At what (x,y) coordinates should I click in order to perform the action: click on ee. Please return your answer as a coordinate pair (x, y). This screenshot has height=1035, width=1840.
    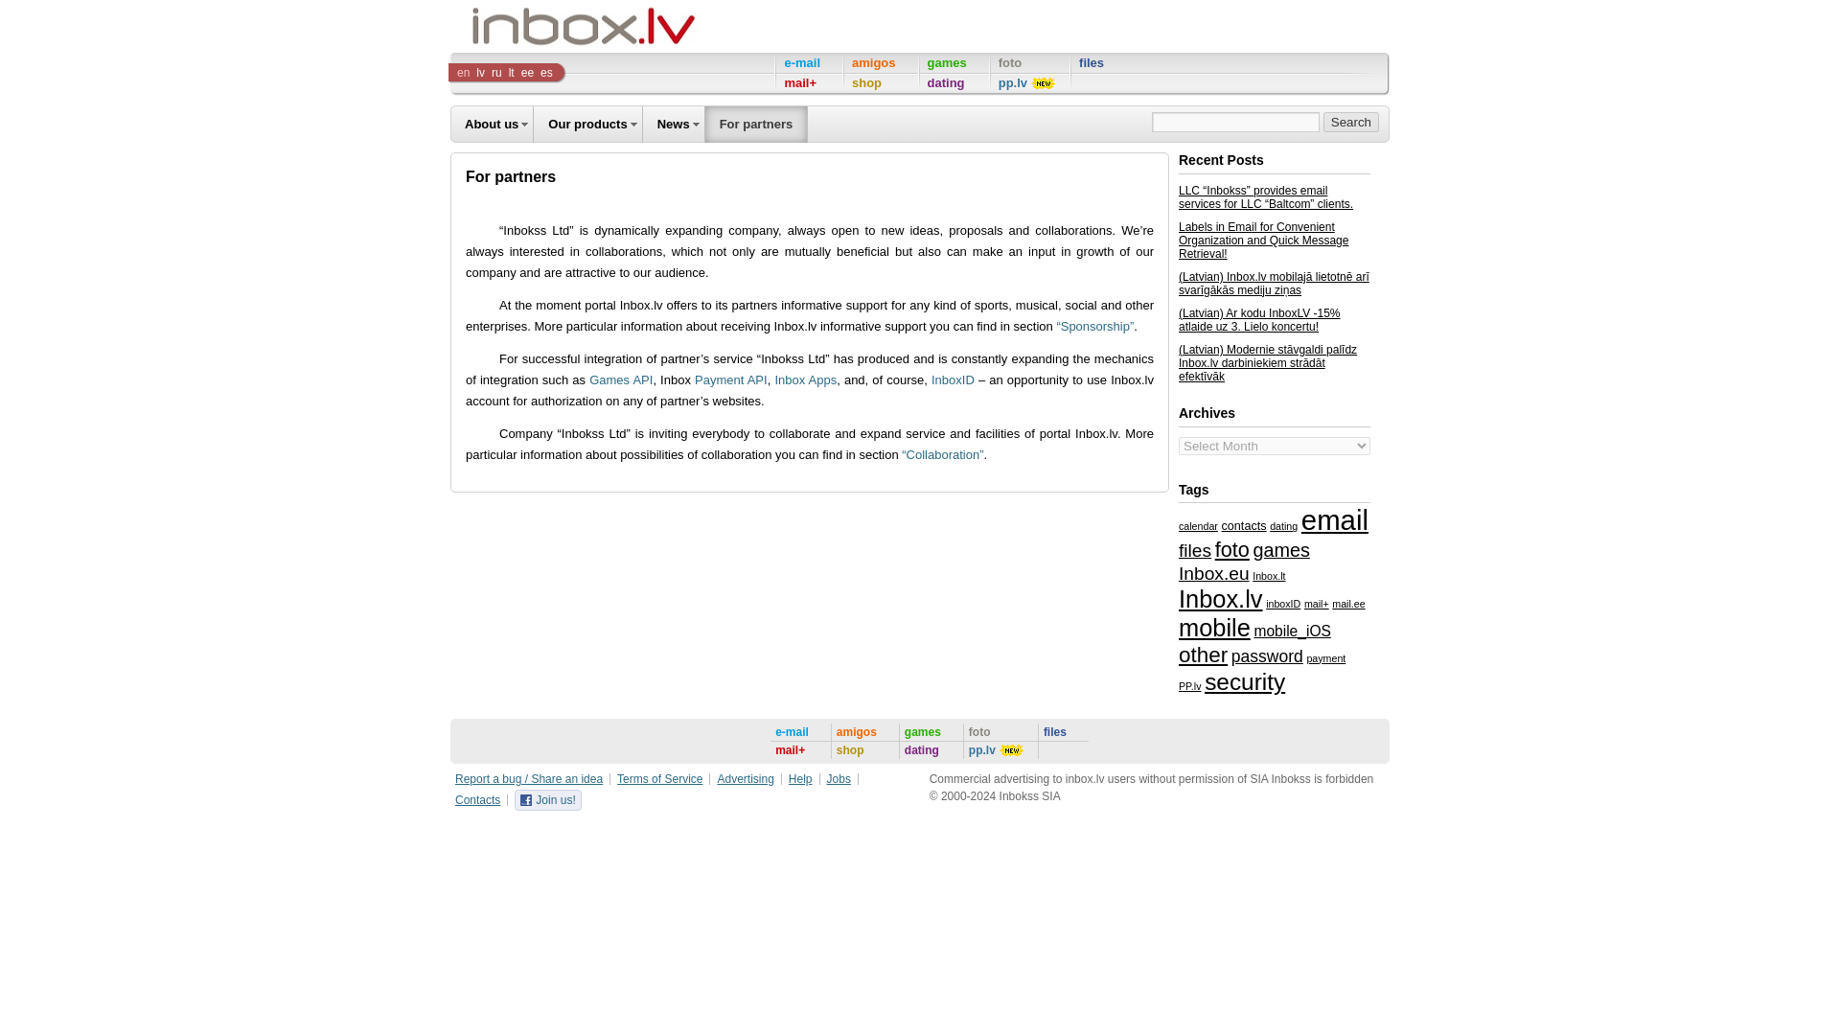
    Looking at the image, I should click on (527, 73).